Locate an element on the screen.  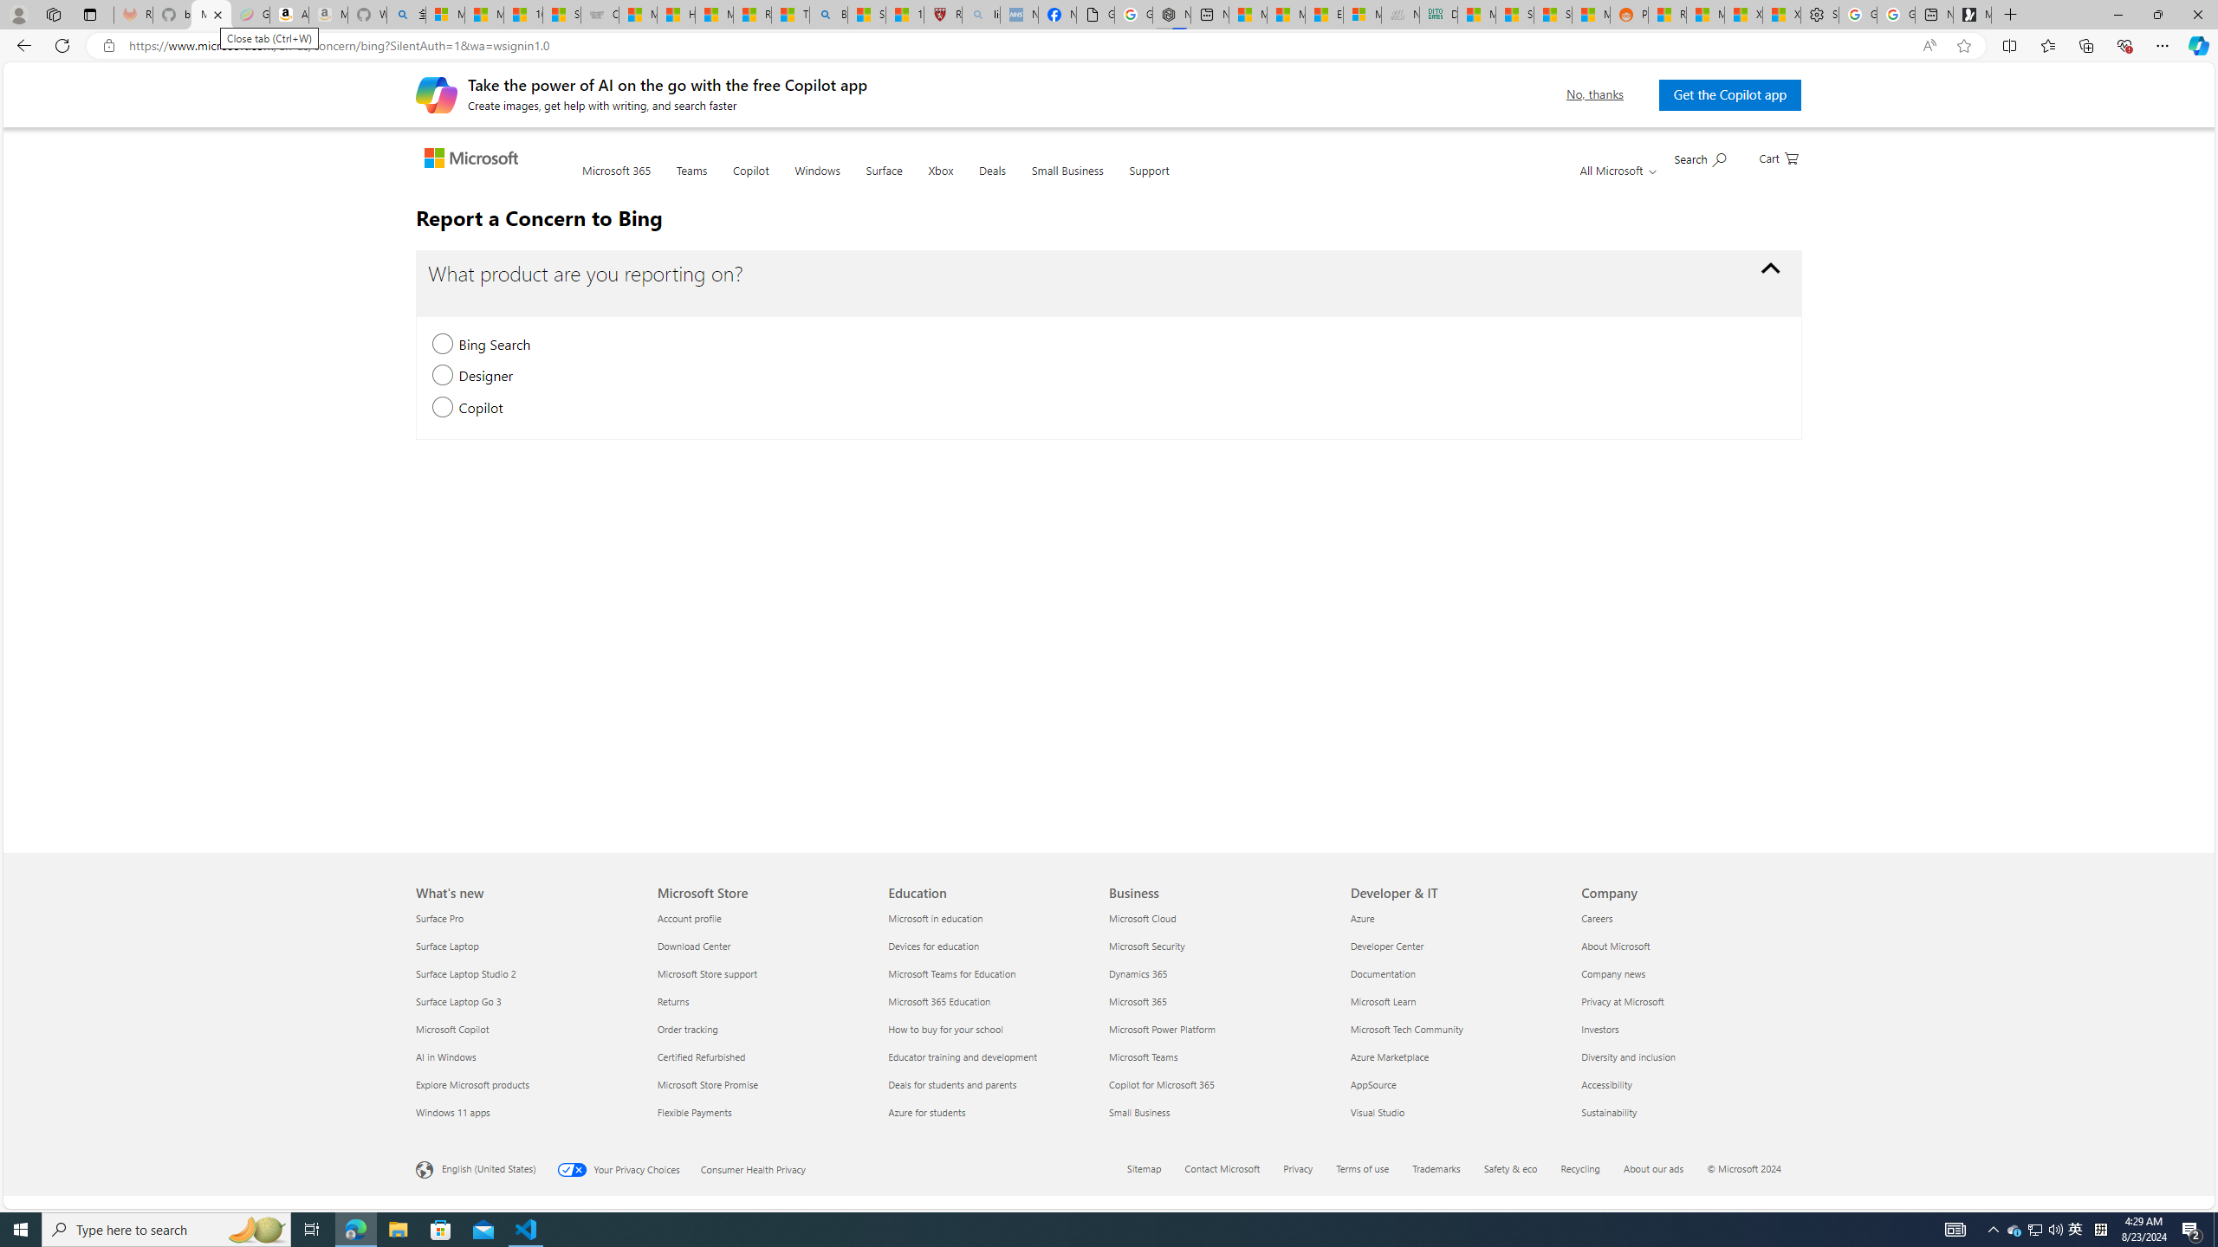
Azure is located at coordinates (1456, 918).